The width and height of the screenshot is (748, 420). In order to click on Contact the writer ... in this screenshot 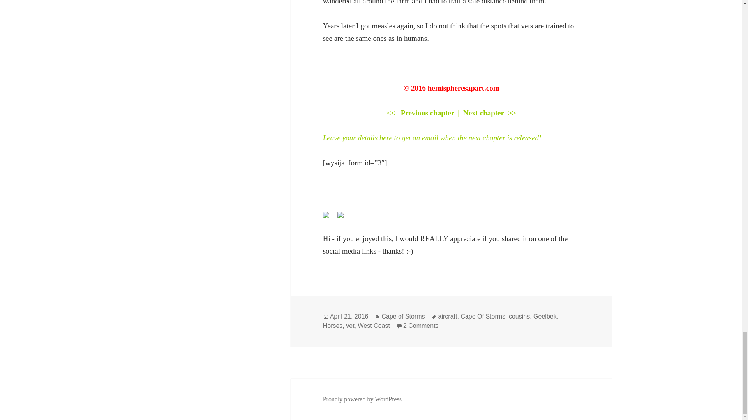, I will do `click(344, 218)`.